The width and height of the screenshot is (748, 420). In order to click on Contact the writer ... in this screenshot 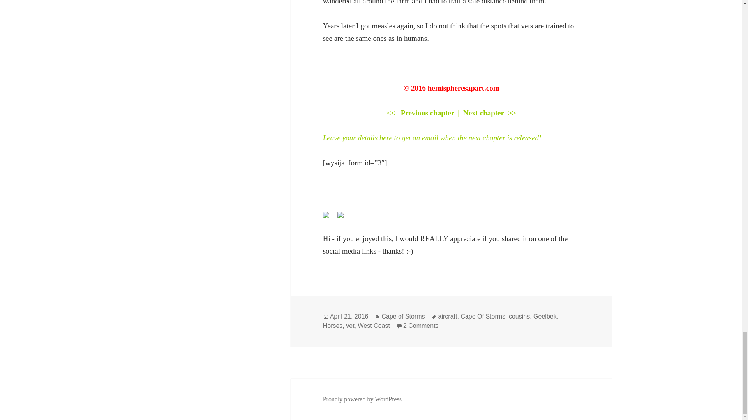, I will do `click(344, 218)`.